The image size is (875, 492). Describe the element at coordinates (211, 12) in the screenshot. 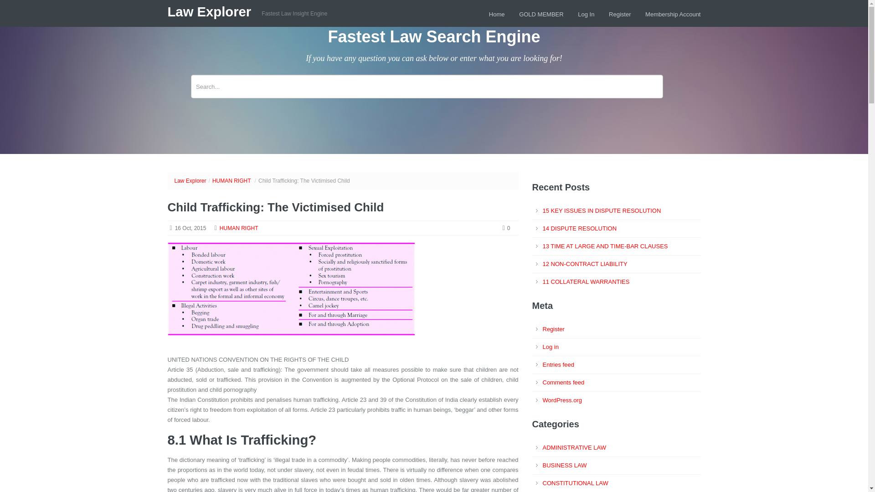

I see `Law Explorer` at that location.